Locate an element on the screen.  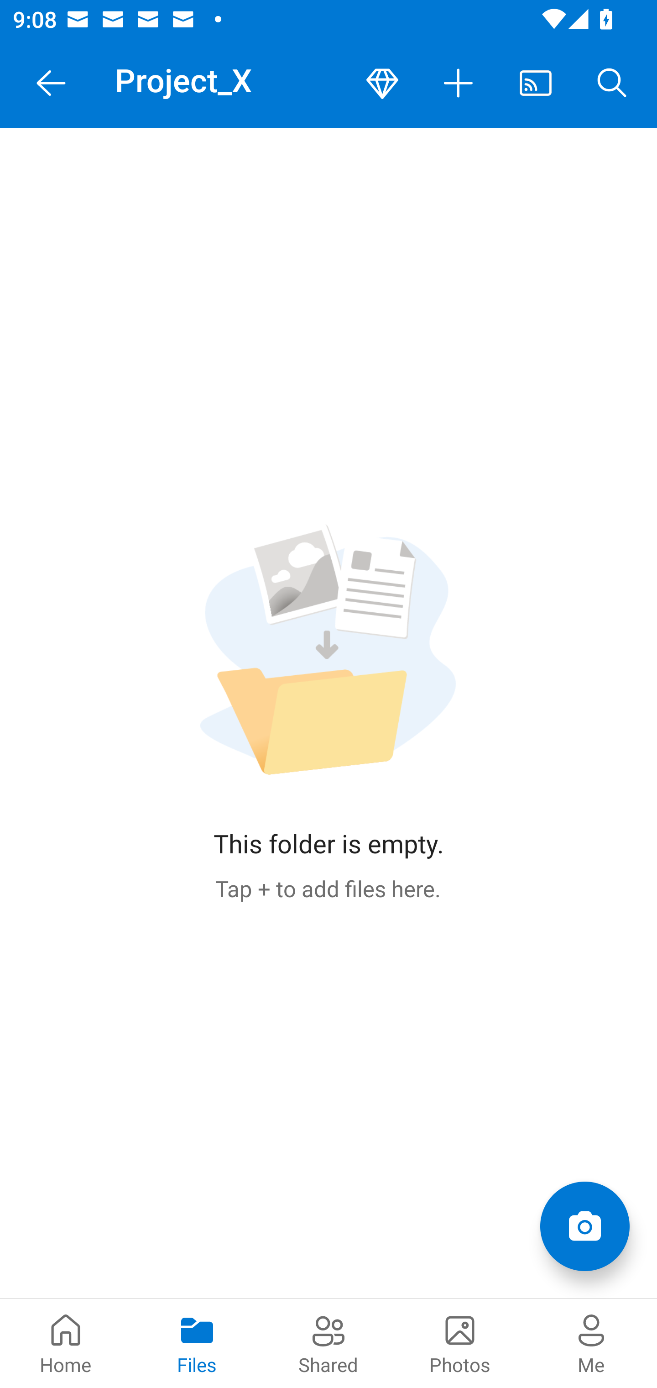
Add items Scan is located at coordinates (584, 1226).